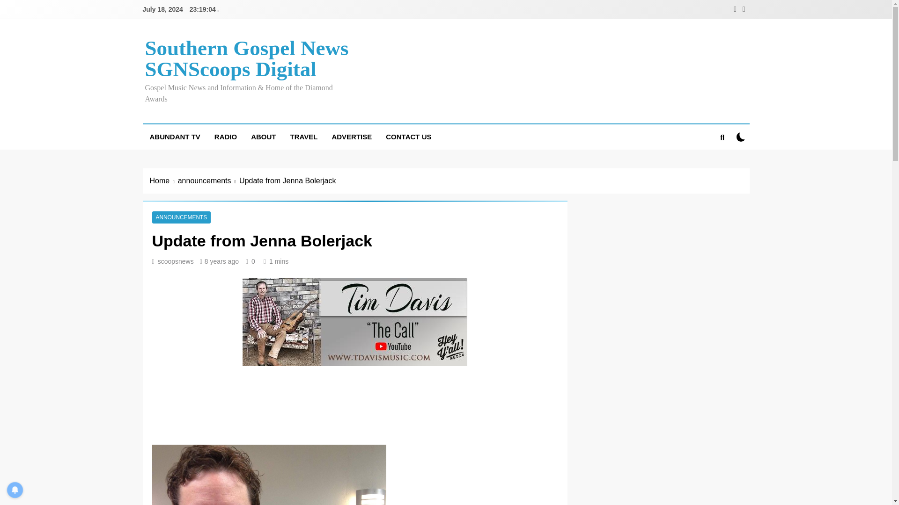  What do you see at coordinates (208, 180) in the screenshot?
I see `announcements` at bounding box center [208, 180].